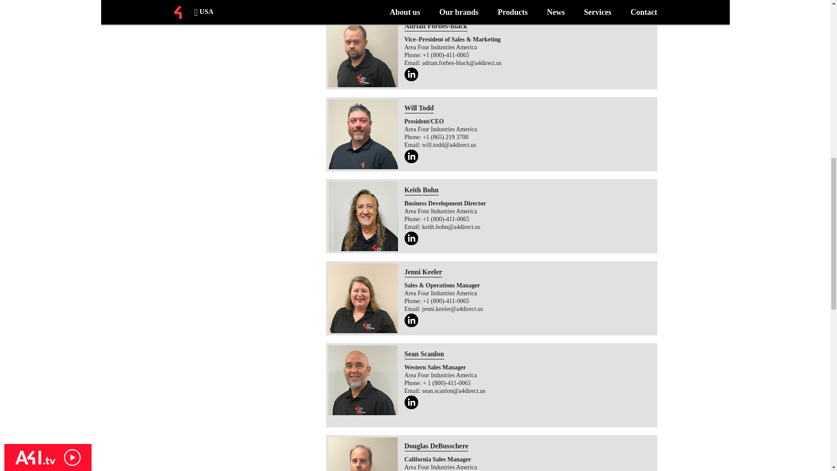  What do you see at coordinates (363, 52) in the screenshot?
I see `Adrian Forbes-Black` at bounding box center [363, 52].